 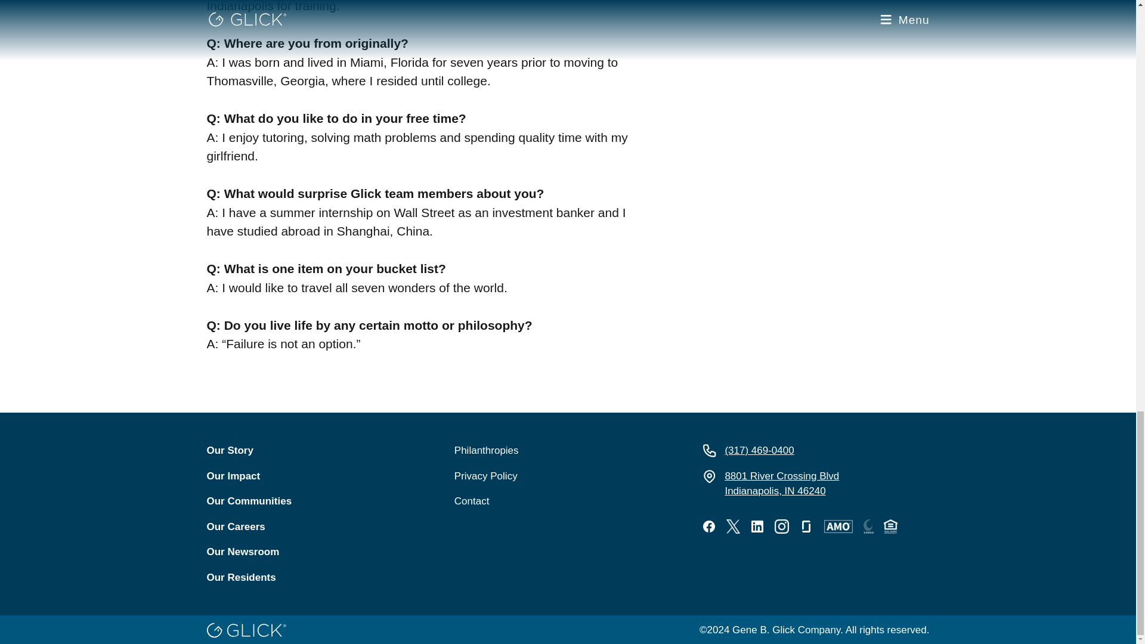 I want to click on Our Residents, so click(x=320, y=577).